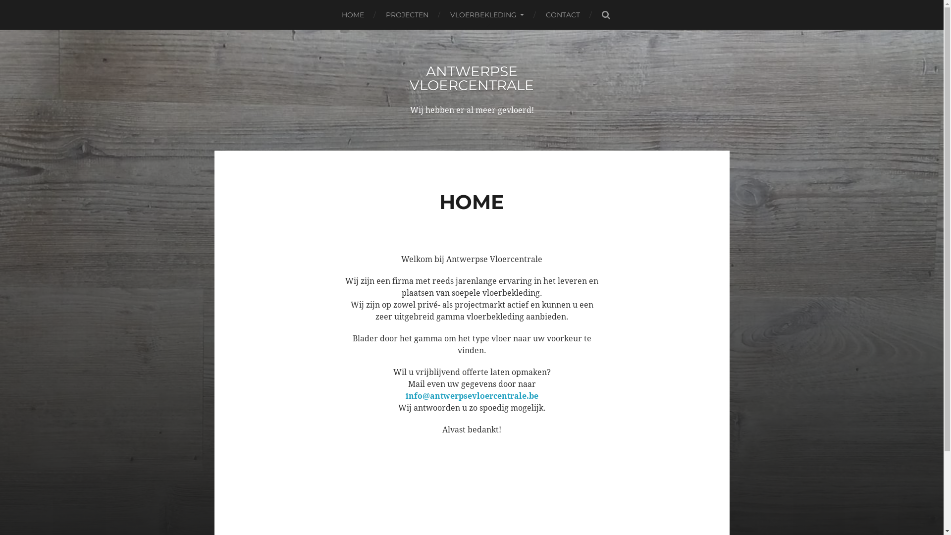  What do you see at coordinates (407, 15) in the screenshot?
I see `PROJECTEN` at bounding box center [407, 15].